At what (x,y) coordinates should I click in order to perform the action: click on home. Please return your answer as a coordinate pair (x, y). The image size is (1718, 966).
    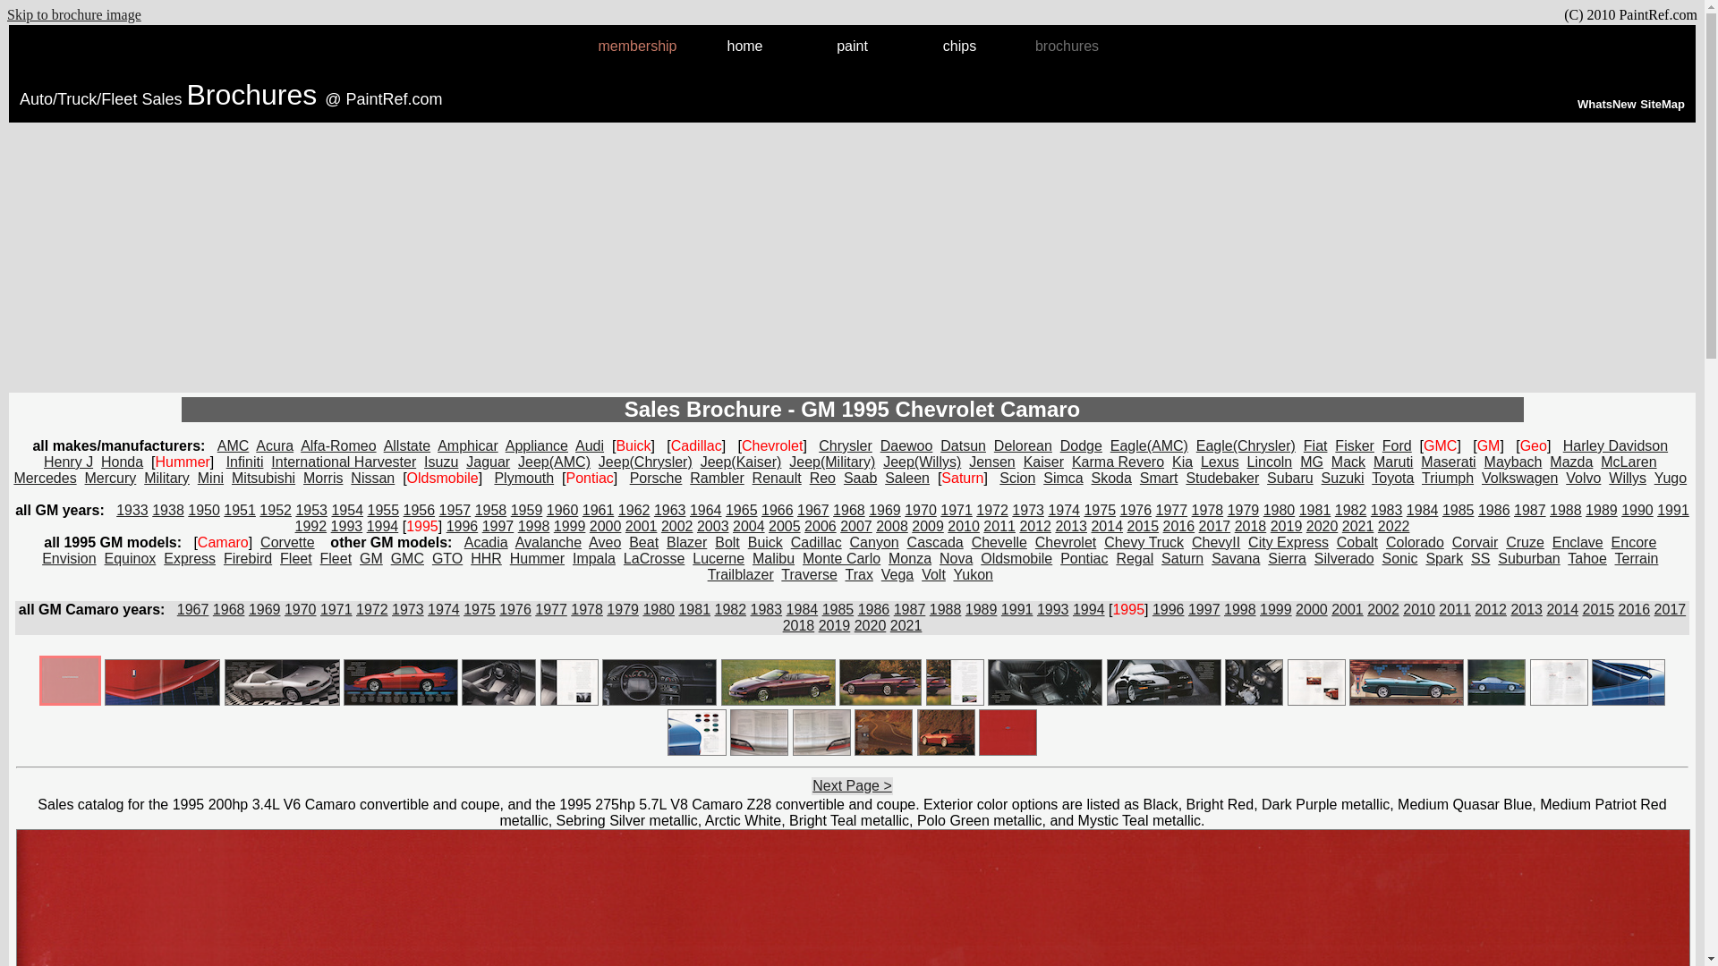
    Looking at the image, I should click on (744, 47).